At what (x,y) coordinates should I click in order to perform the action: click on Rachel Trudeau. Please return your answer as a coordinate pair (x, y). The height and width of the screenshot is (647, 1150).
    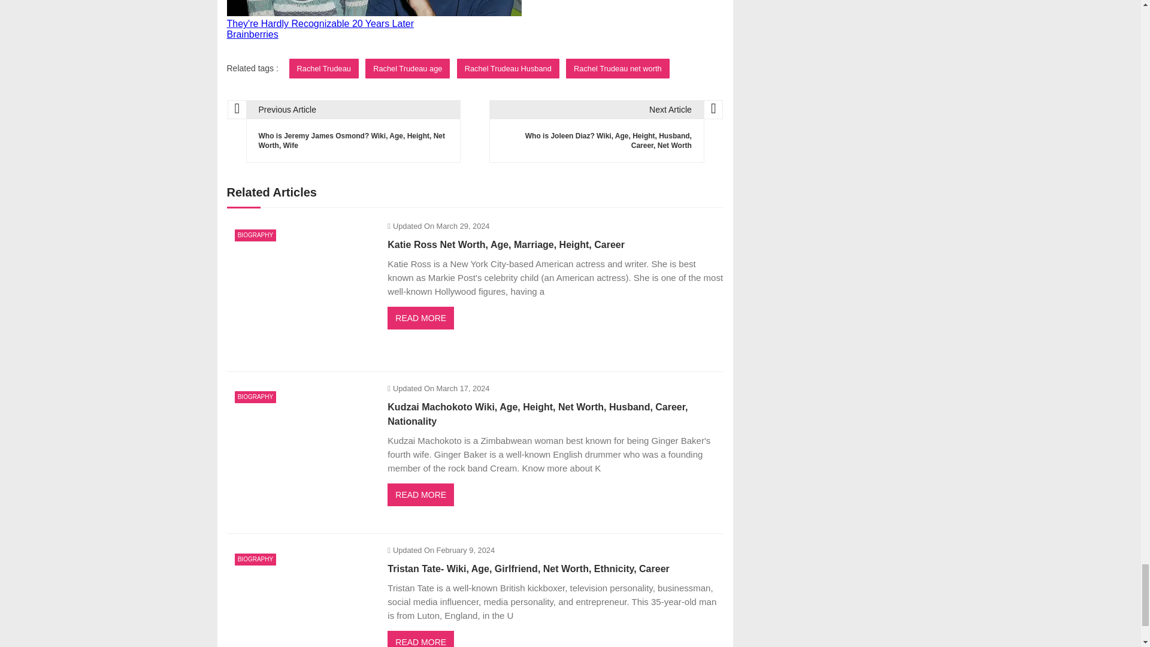
    Looking at the image, I should click on (324, 68).